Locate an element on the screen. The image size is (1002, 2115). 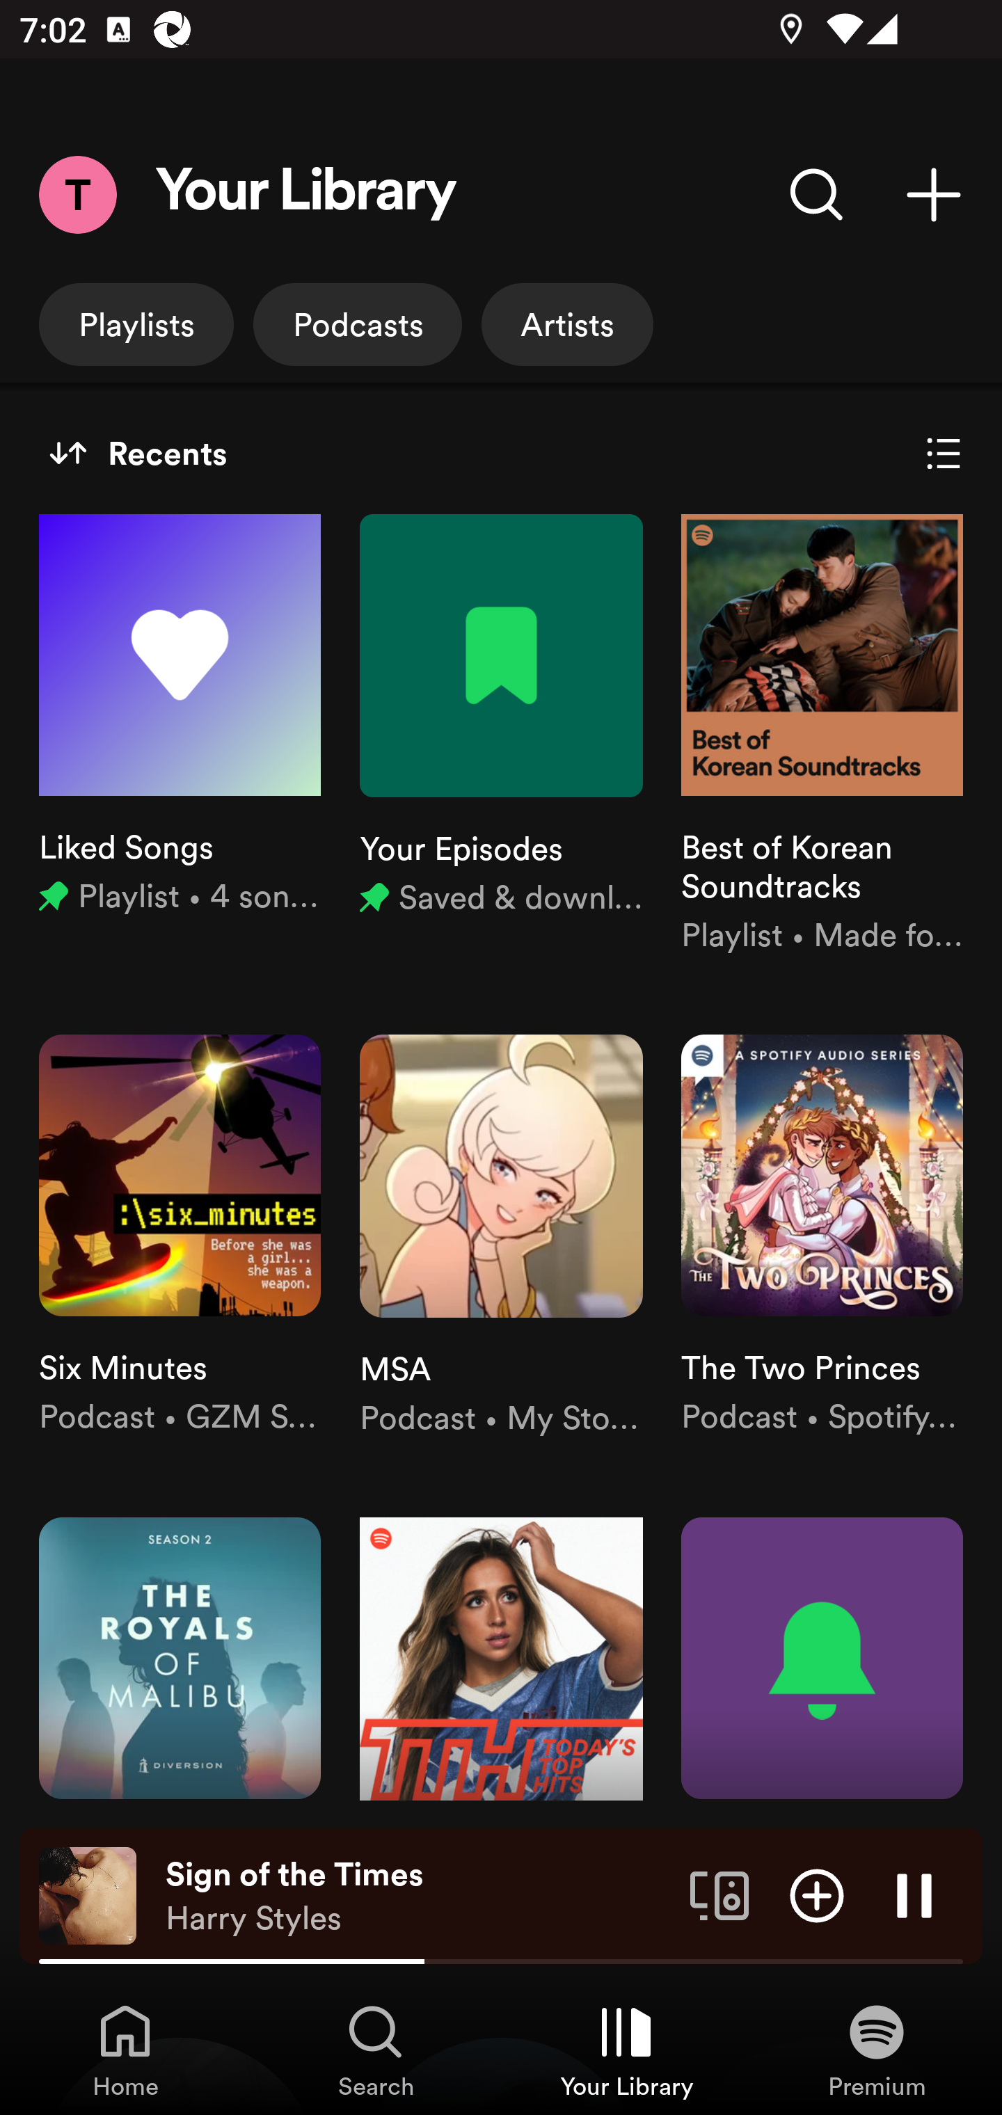
Podcasts, show only podcasts. is located at coordinates (358, 324).